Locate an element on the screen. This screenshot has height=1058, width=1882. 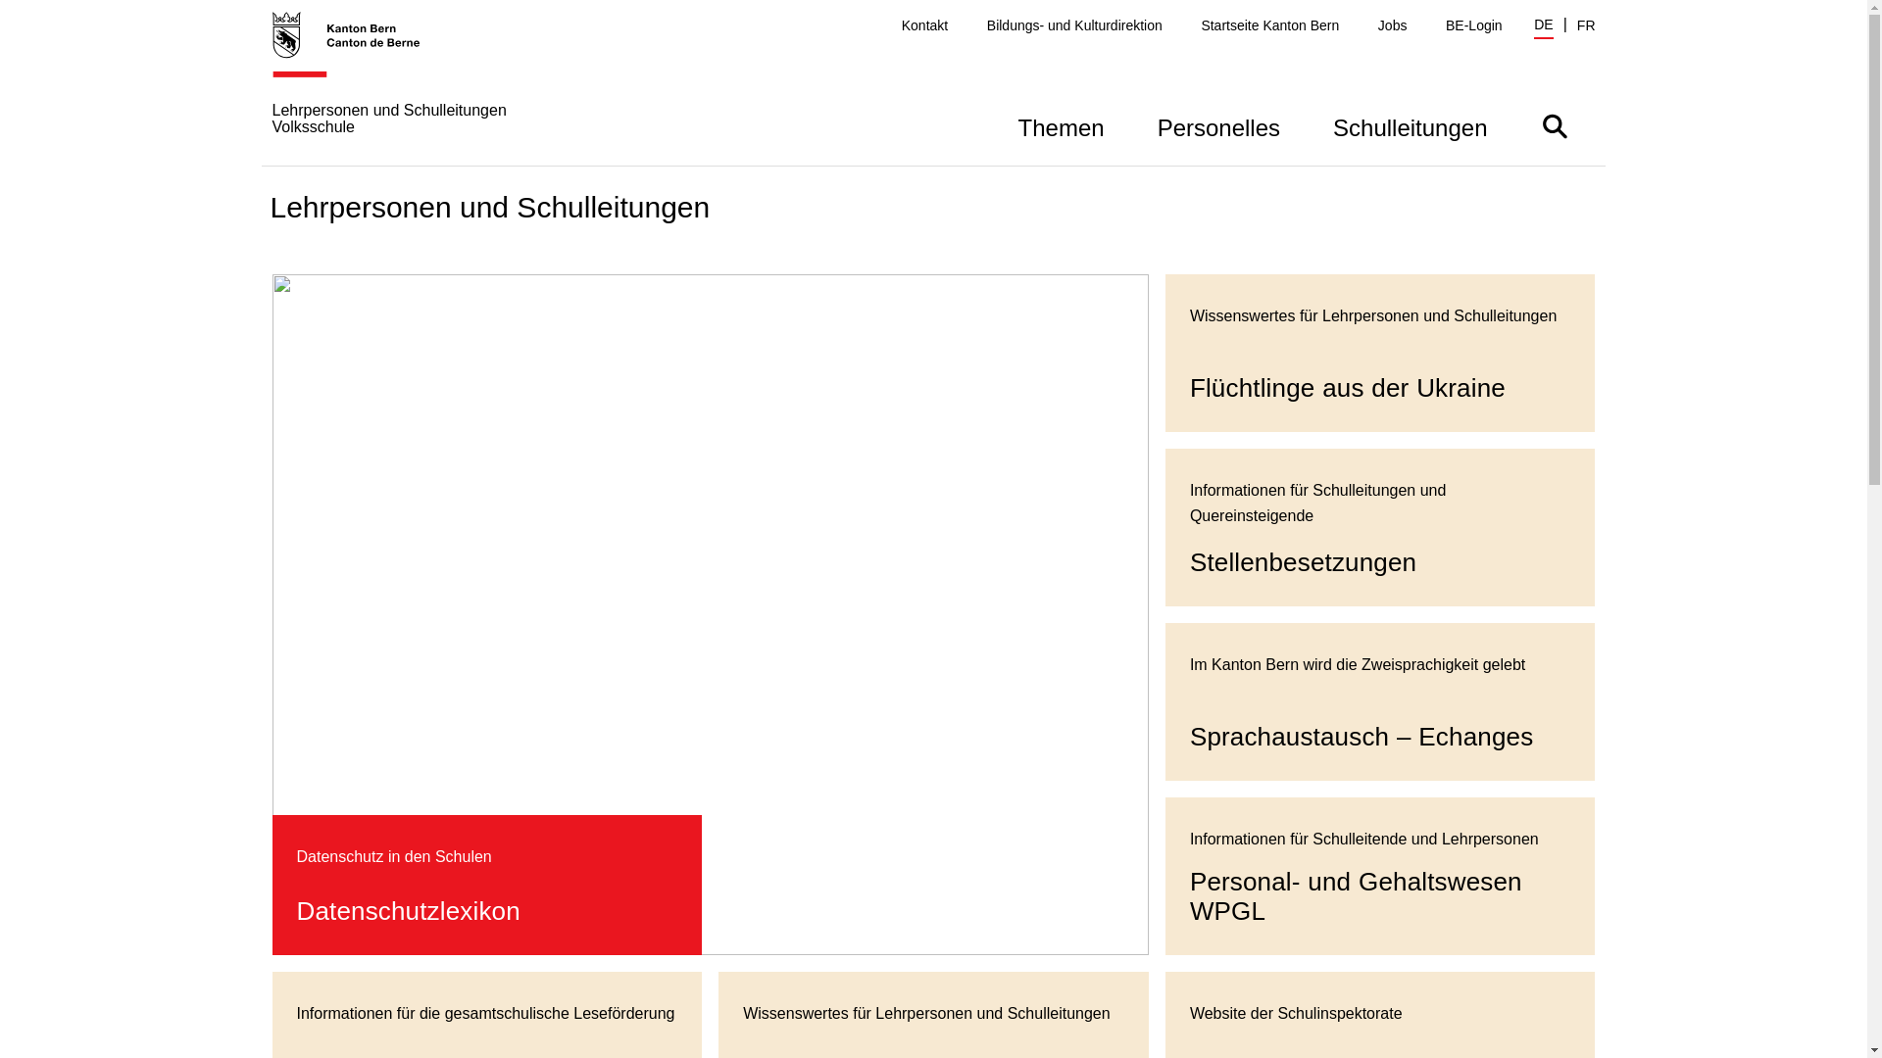
BE-Login is located at coordinates (1474, 25).